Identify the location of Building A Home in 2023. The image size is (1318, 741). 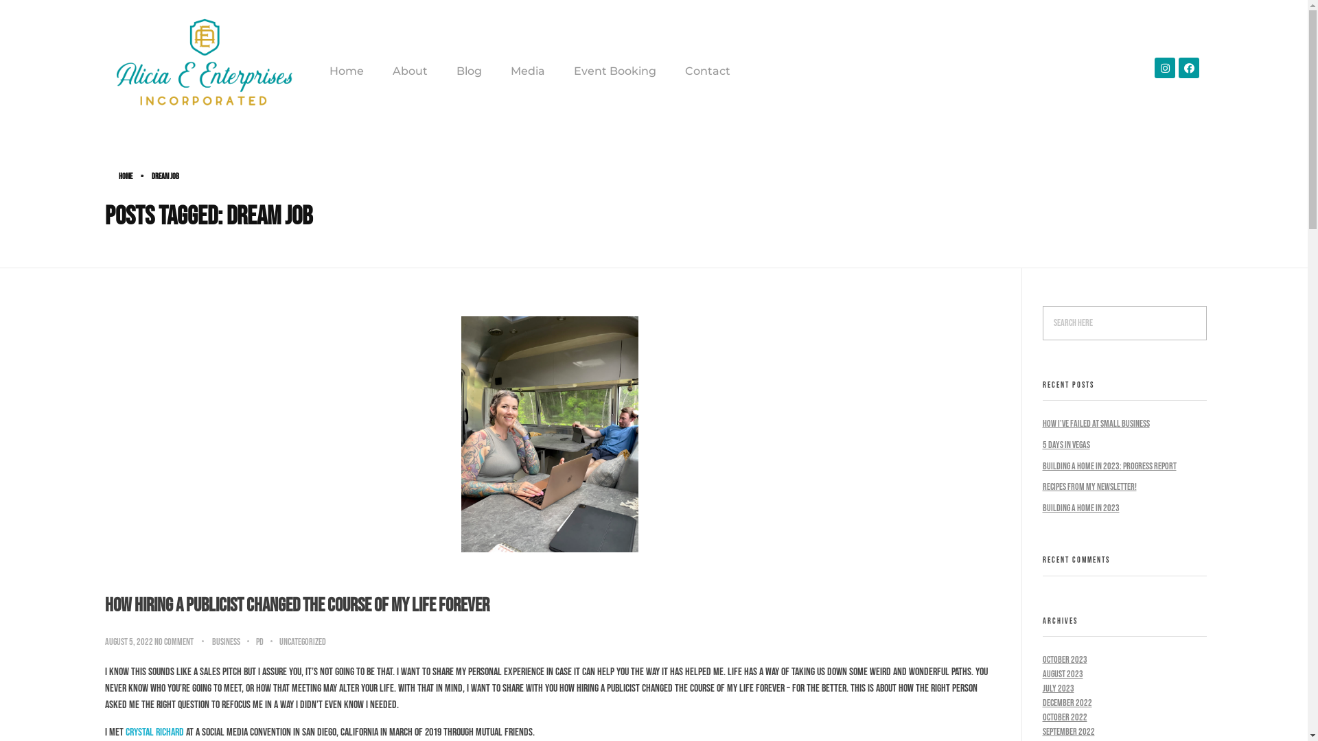
(1080, 508).